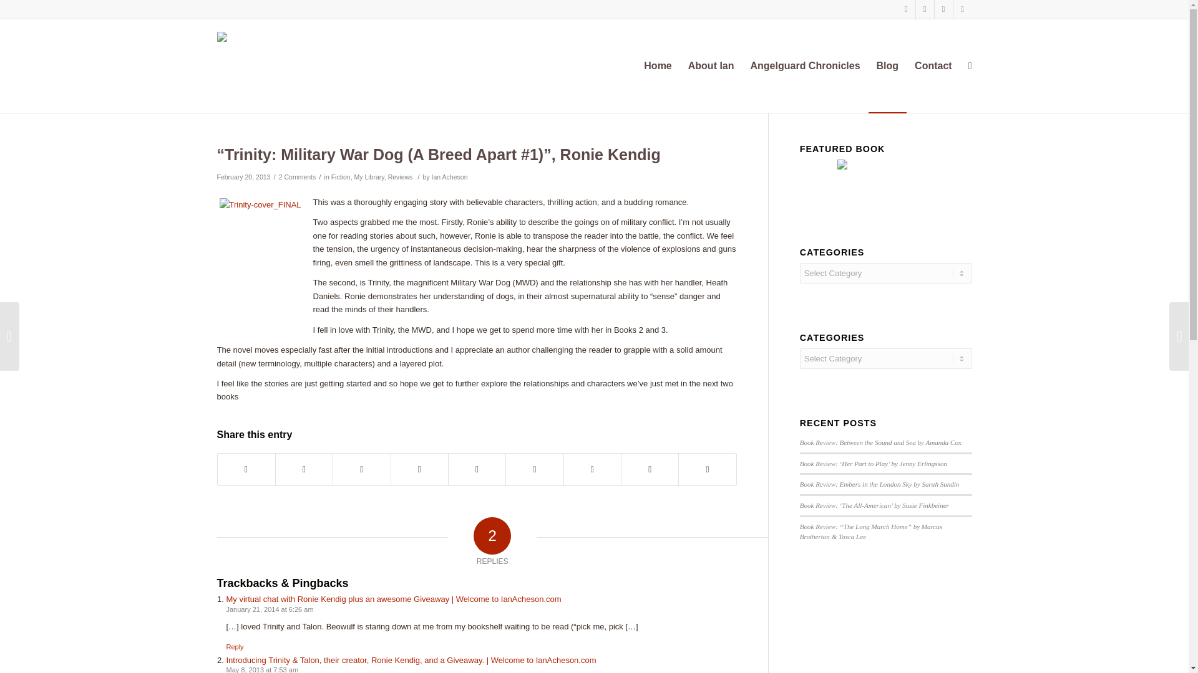 The width and height of the screenshot is (1198, 673). What do you see at coordinates (341, 177) in the screenshot?
I see `Fiction` at bounding box center [341, 177].